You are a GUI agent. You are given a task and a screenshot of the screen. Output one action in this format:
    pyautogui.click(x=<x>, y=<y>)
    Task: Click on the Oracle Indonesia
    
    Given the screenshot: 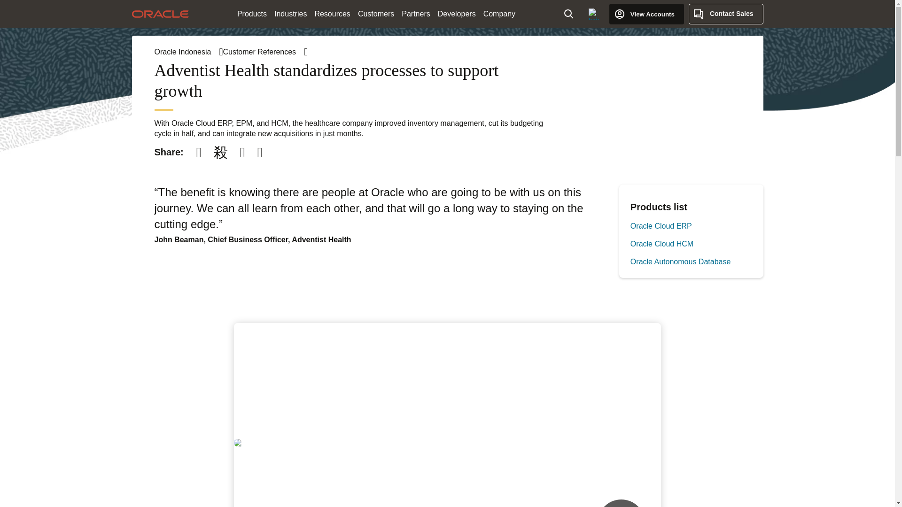 What is the action you would take?
    pyautogui.click(x=188, y=52)
    